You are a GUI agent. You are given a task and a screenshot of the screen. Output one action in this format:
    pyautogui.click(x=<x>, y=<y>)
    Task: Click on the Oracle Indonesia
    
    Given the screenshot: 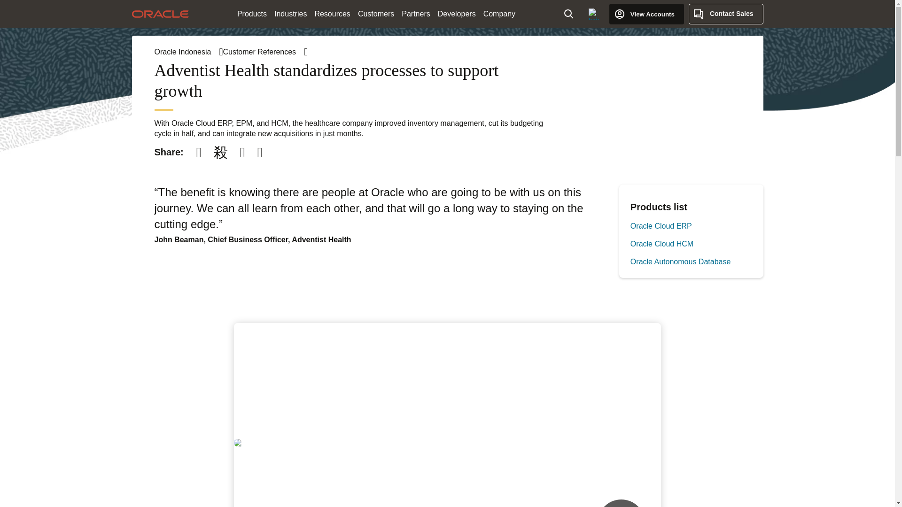 What is the action you would take?
    pyautogui.click(x=188, y=52)
    